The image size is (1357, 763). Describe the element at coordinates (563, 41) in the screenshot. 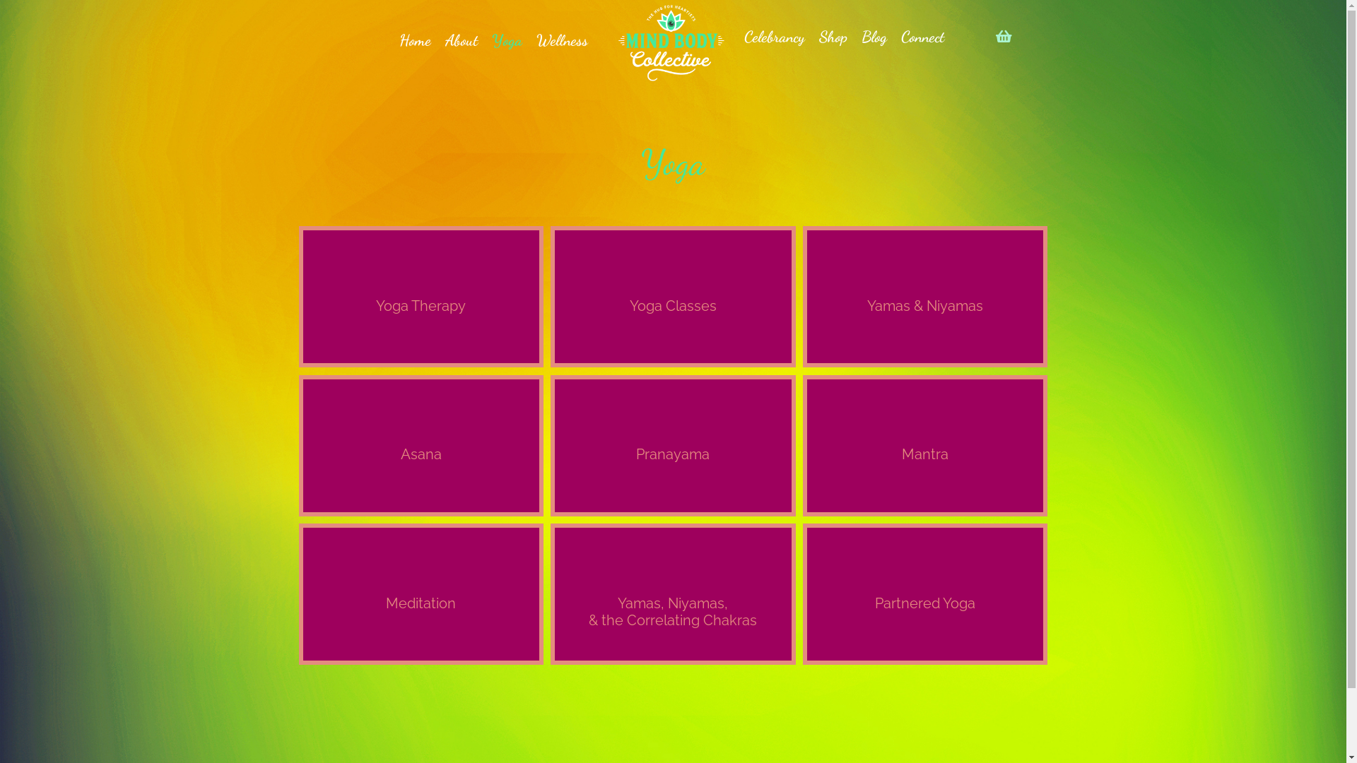

I see `Wellness` at that location.